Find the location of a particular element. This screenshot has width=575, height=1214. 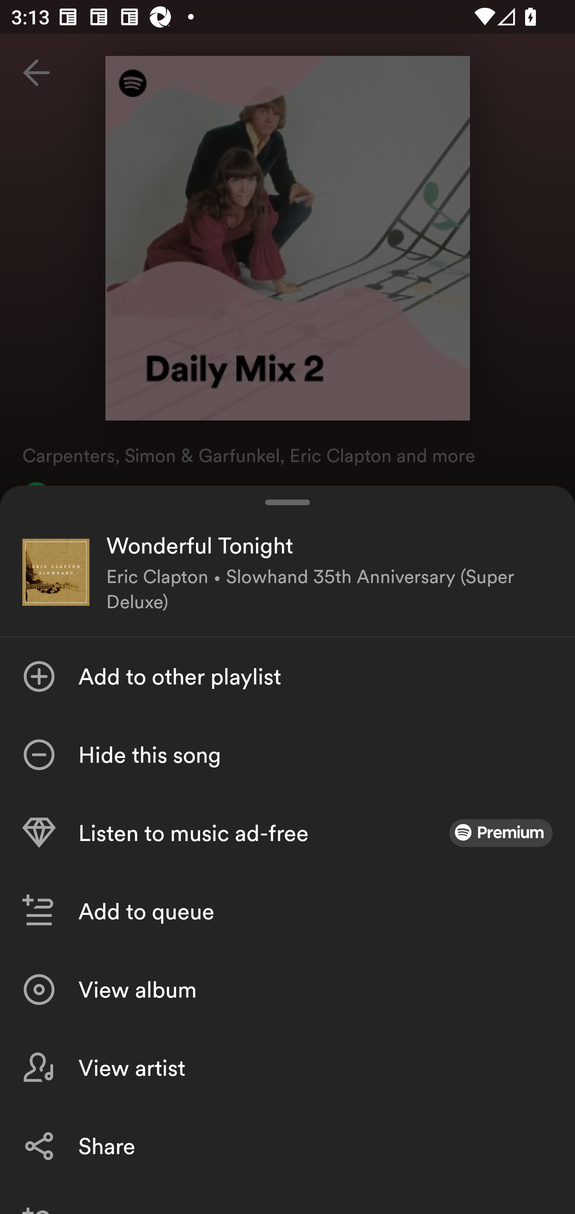

Listen to music ad-free is located at coordinates (287, 833).